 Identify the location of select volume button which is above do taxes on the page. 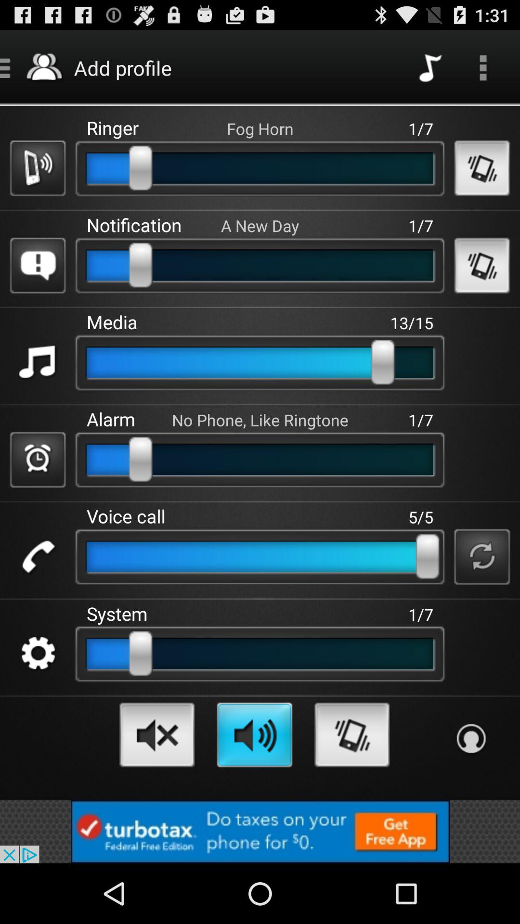
(255, 735).